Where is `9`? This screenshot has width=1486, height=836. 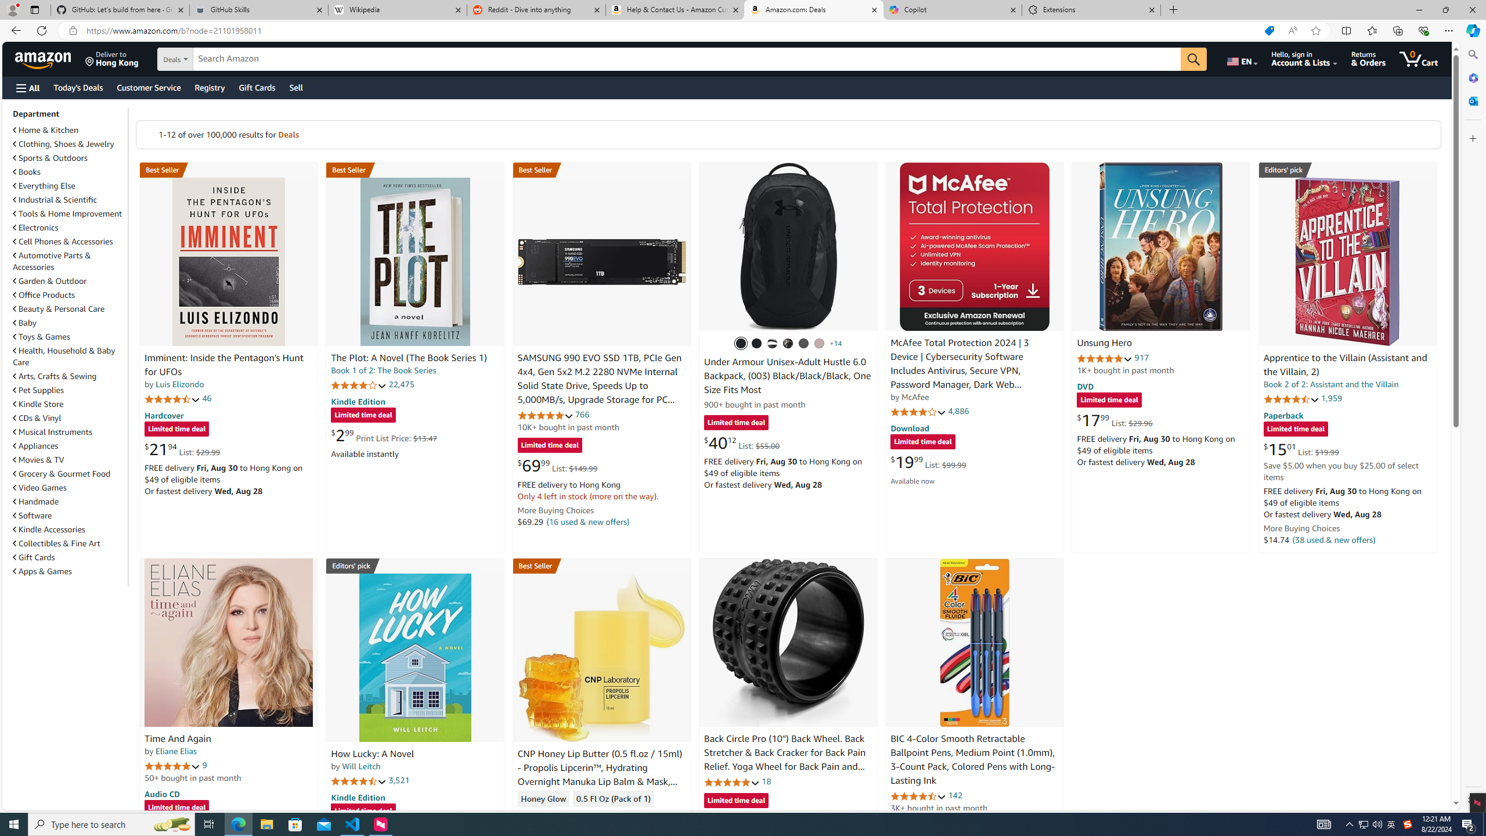 9 is located at coordinates (204, 765).